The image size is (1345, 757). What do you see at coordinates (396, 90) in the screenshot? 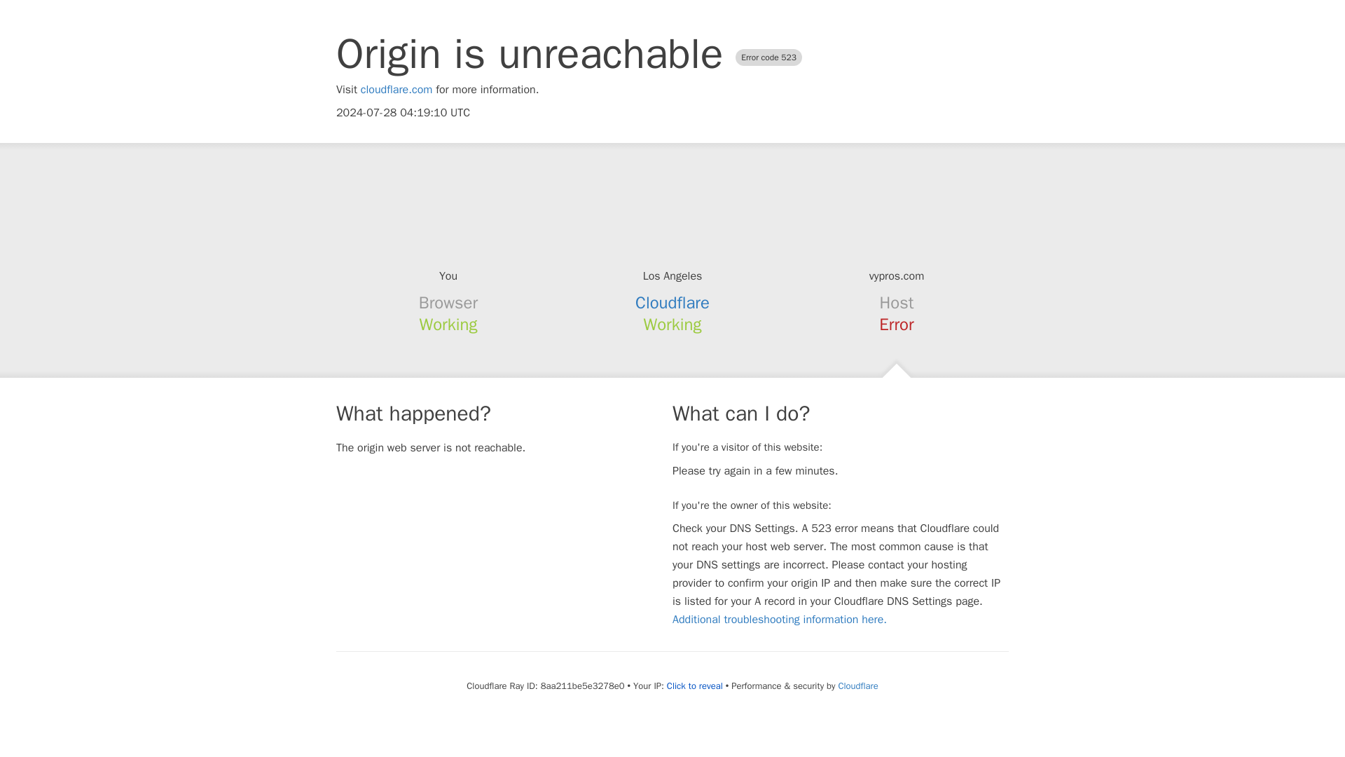
I see `cloudflare.com` at bounding box center [396, 90].